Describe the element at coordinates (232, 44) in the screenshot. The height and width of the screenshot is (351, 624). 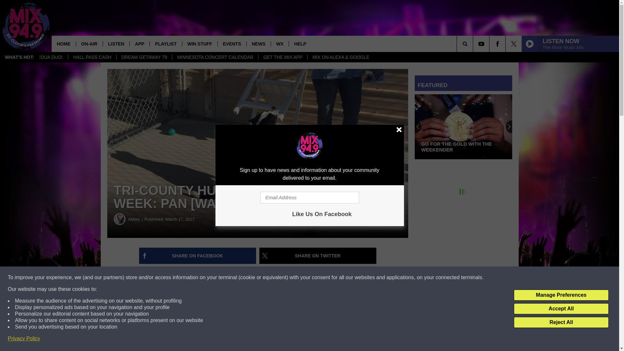
I see `EVENTS` at that location.